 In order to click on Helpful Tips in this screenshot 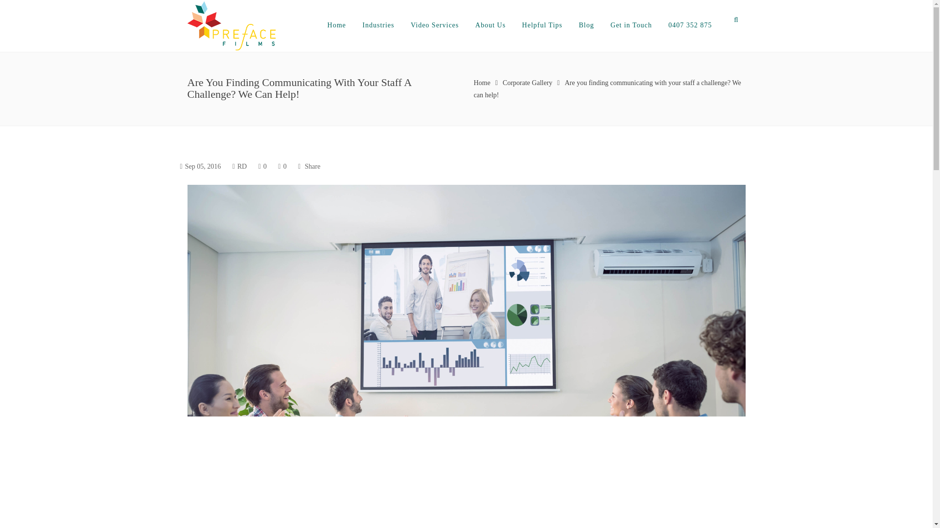, I will do `click(541, 25)`.